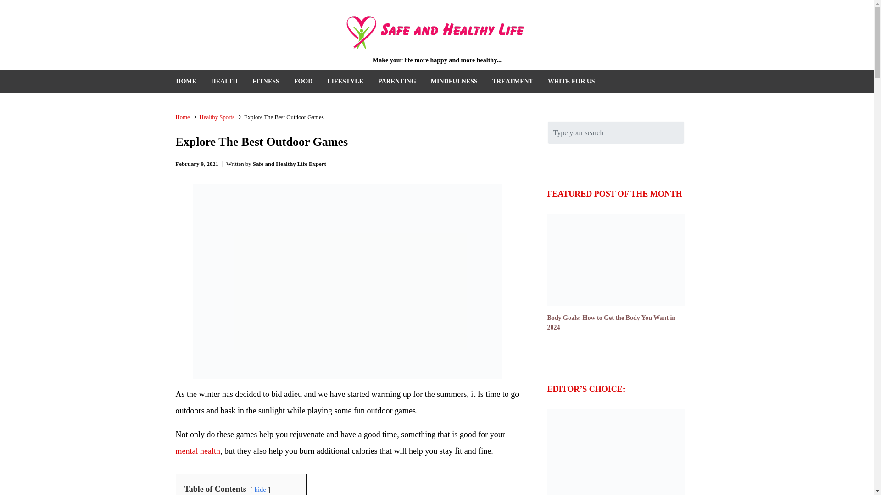 This screenshot has height=495, width=881. What do you see at coordinates (289, 164) in the screenshot?
I see `Safe and Healthy Life Expert` at bounding box center [289, 164].